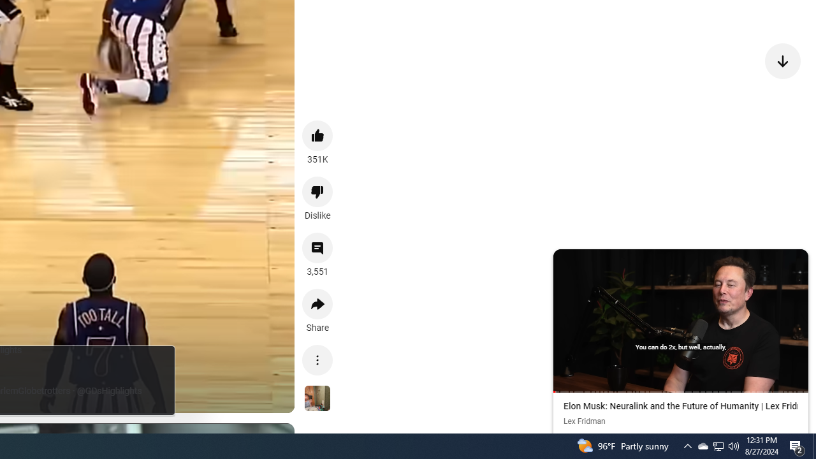 This screenshot has height=459, width=816. What do you see at coordinates (317, 135) in the screenshot?
I see `like this video along with 351K other people` at bounding box center [317, 135].